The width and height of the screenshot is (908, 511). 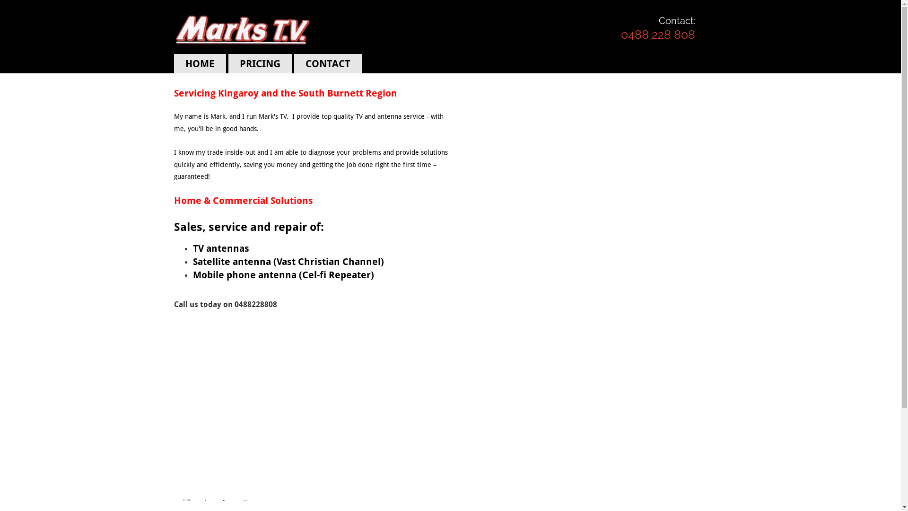 I want to click on CONTACT, so click(x=328, y=63).